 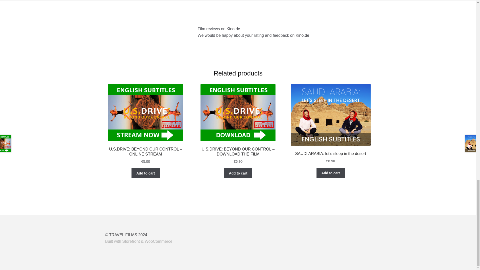 What do you see at coordinates (238, 173) in the screenshot?
I see `Add to cart` at bounding box center [238, 173].